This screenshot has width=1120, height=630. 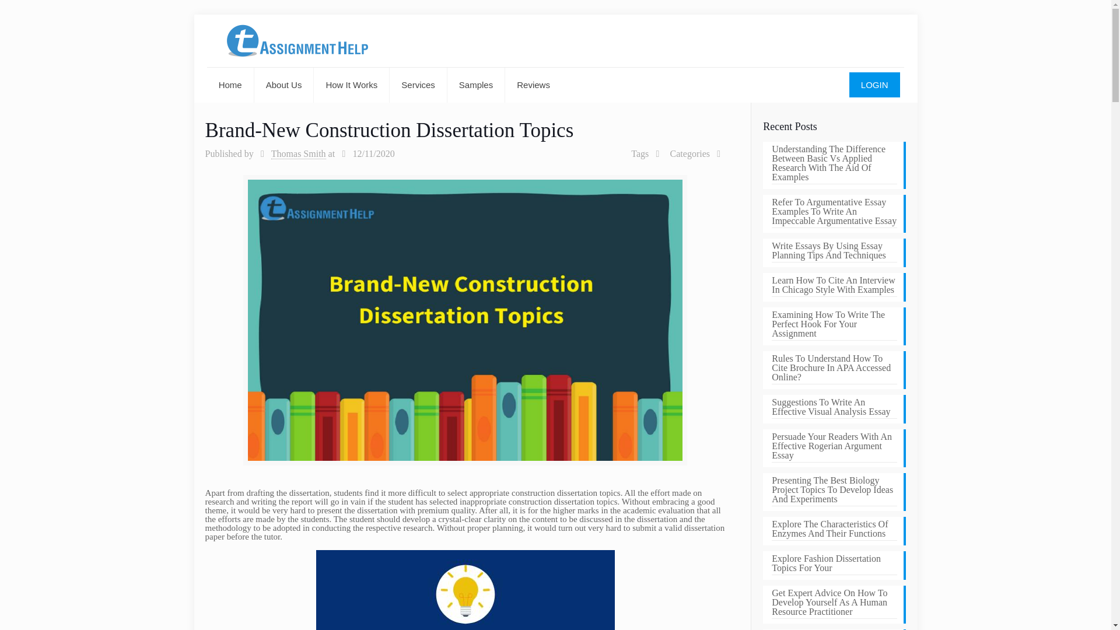 What do you see at coordinates (834, 252) in the screenshot?
I see `Write Essays By Using Essay Planning Tips And Techniques` at bounding box center [834, 252].